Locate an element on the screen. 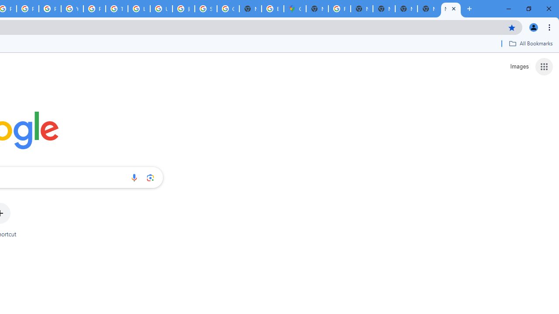 The width and height of the screenshot is (559, 314). New Tab is located at coordinates (317, 9).